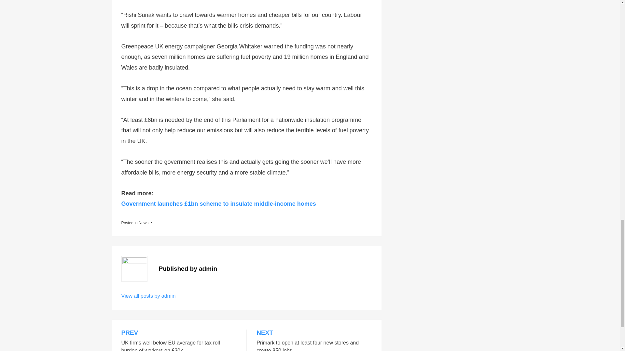 This screenshot has width=625, height=351. What do you see at coordinates (148, 296) in the screenshot?
I see `View all posts by admin` at bounding box center [148, 296].